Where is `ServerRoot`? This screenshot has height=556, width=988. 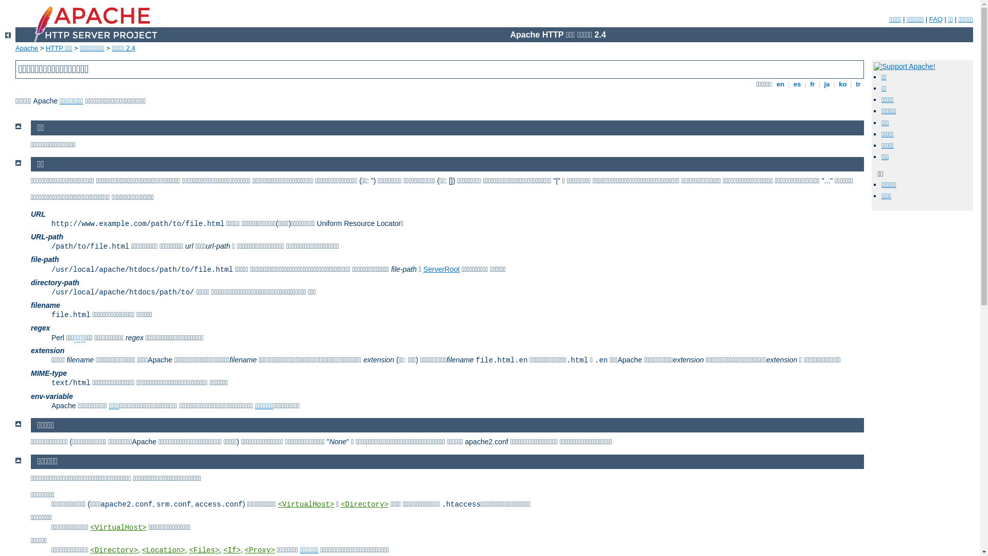 ServerRoot is located at coordinates (442, 269).